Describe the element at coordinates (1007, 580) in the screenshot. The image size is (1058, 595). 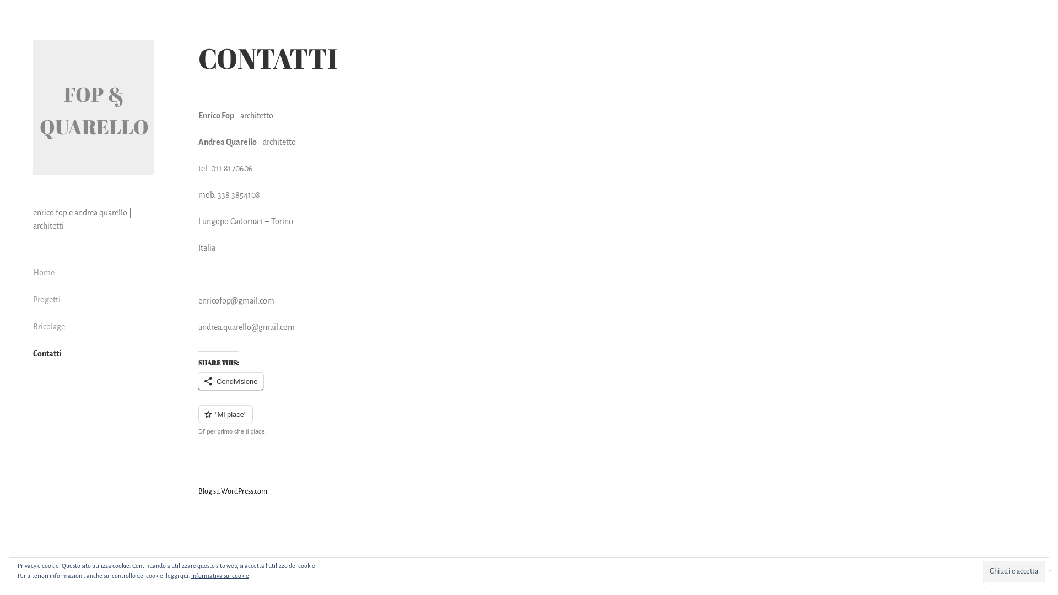
I see `Segui` at that location.